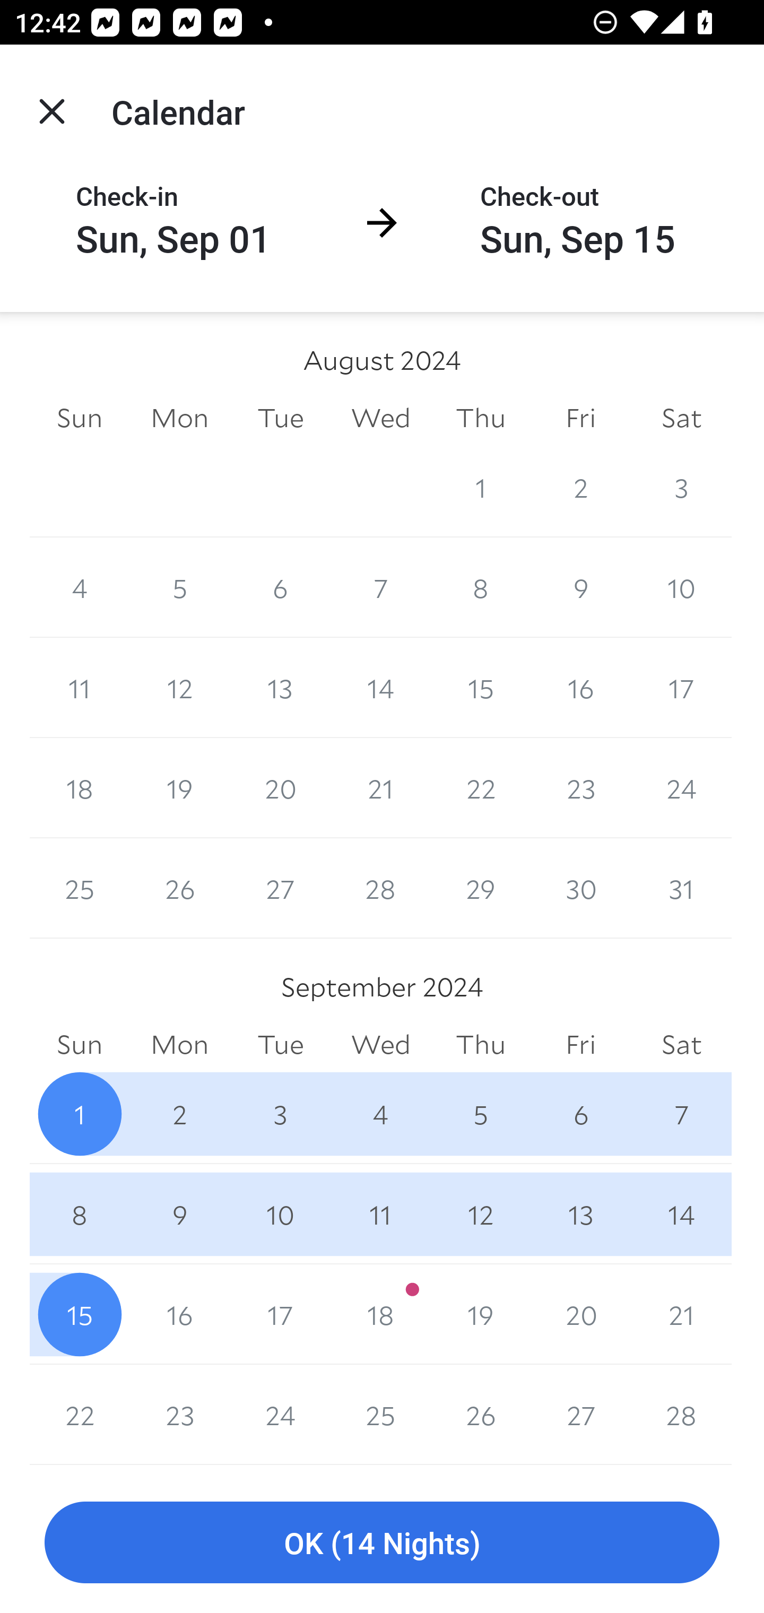 The width and height of the screenshot is (764, 1613). Describe the element at coordinates (179, 1314) in the screenshot. I see `16 16 September 2024` at that location.